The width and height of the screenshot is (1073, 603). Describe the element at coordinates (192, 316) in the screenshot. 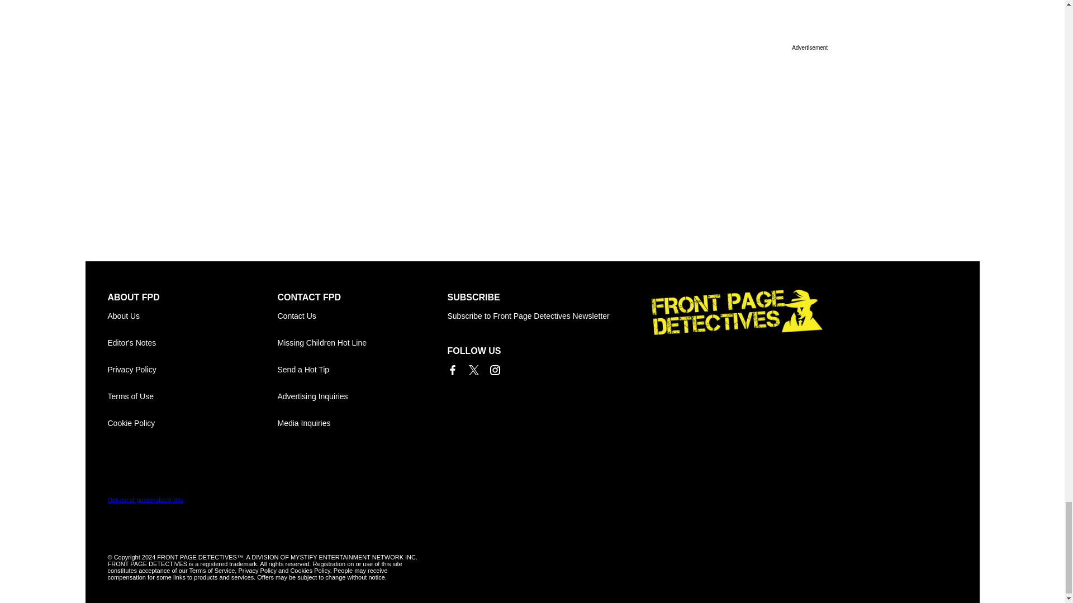

I see `About Us` at that location.